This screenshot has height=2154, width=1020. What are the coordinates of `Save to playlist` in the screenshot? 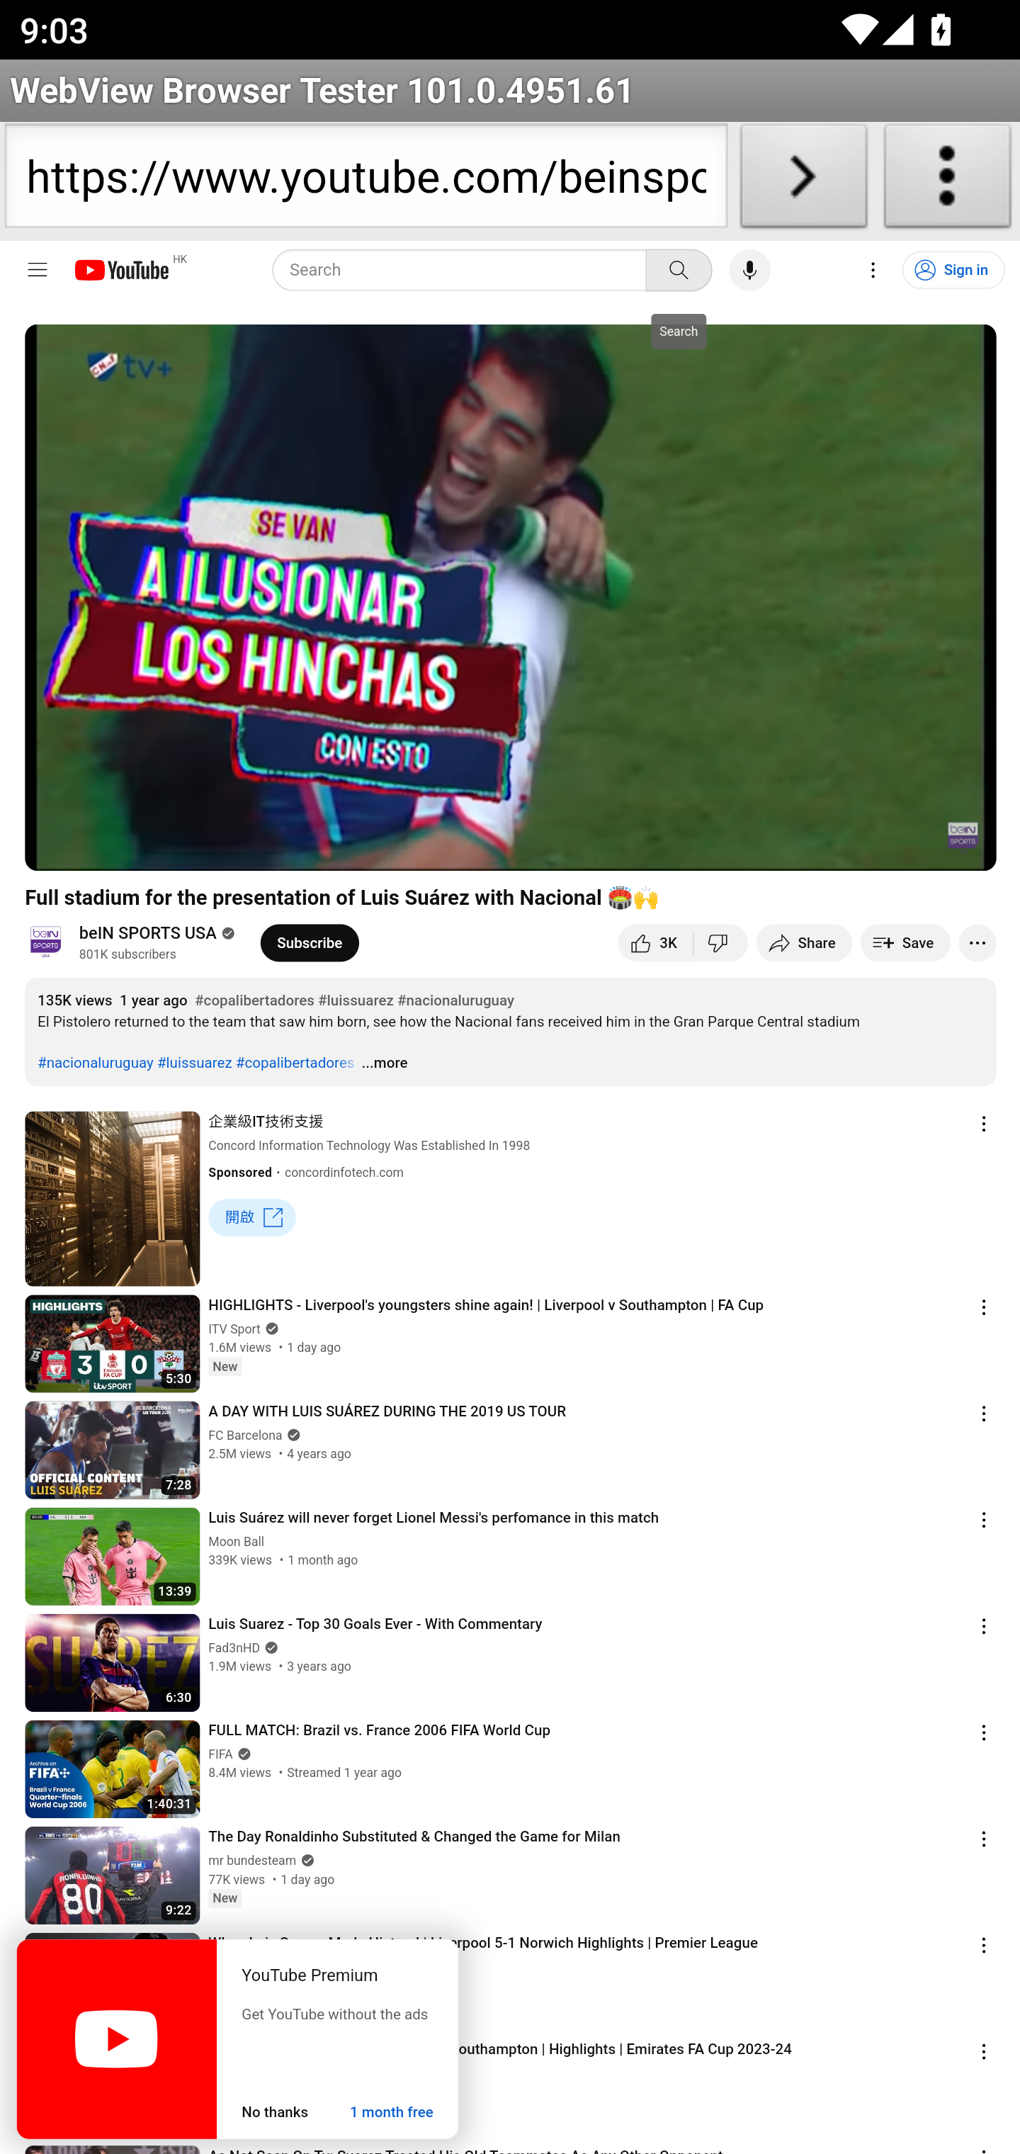 It's located at (905, 943).